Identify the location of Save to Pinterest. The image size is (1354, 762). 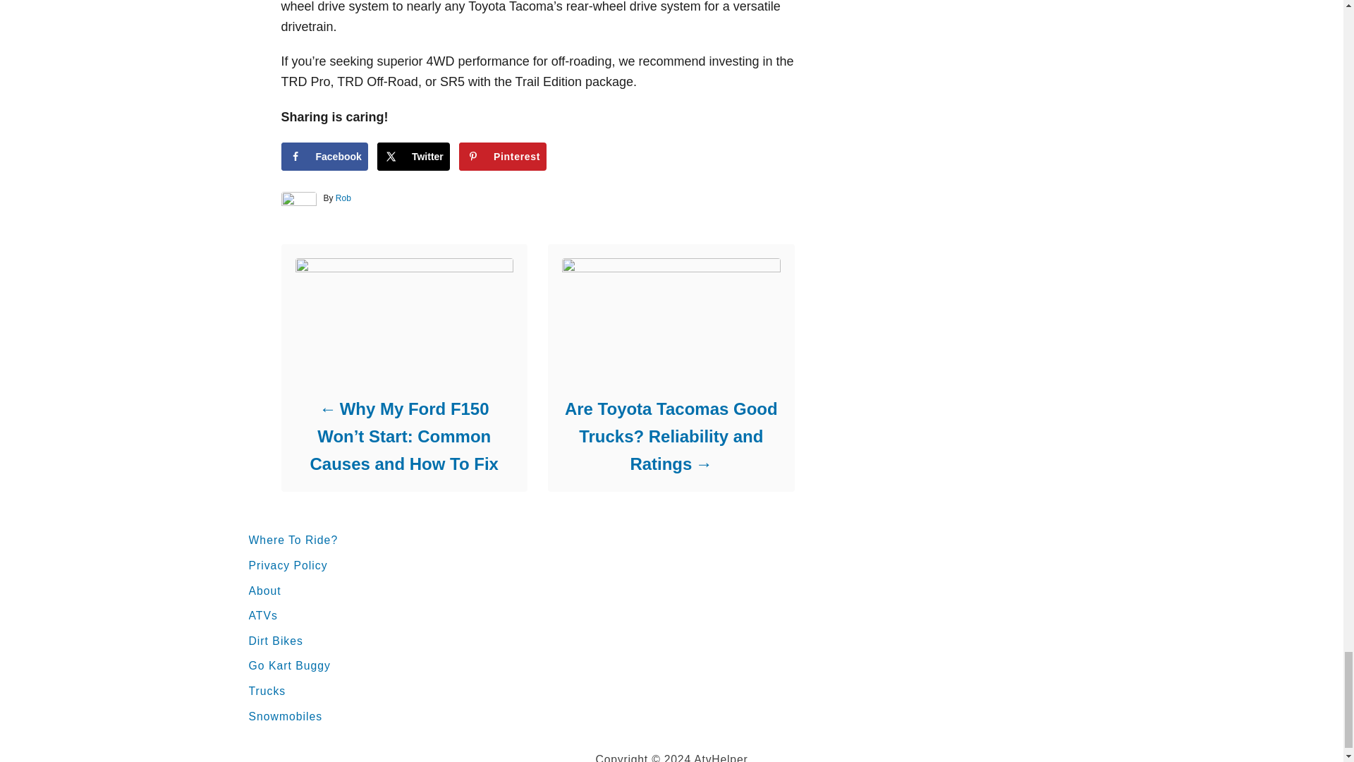
(502, 156).